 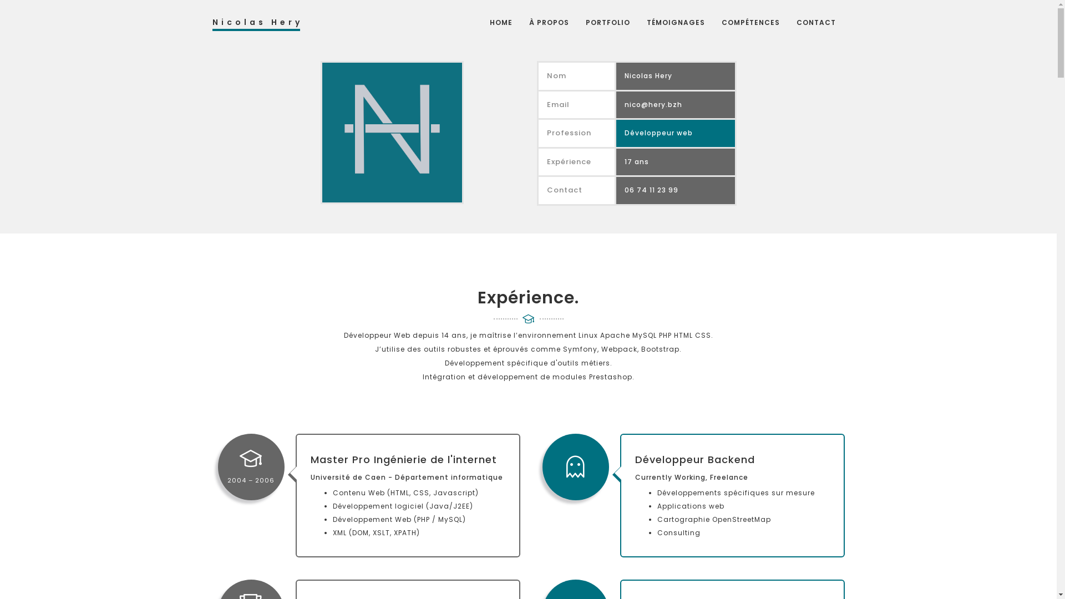 What do you see at coordinates (501, 23) in the screenshot?
I see `HOME` at bounding box center [501, 23].